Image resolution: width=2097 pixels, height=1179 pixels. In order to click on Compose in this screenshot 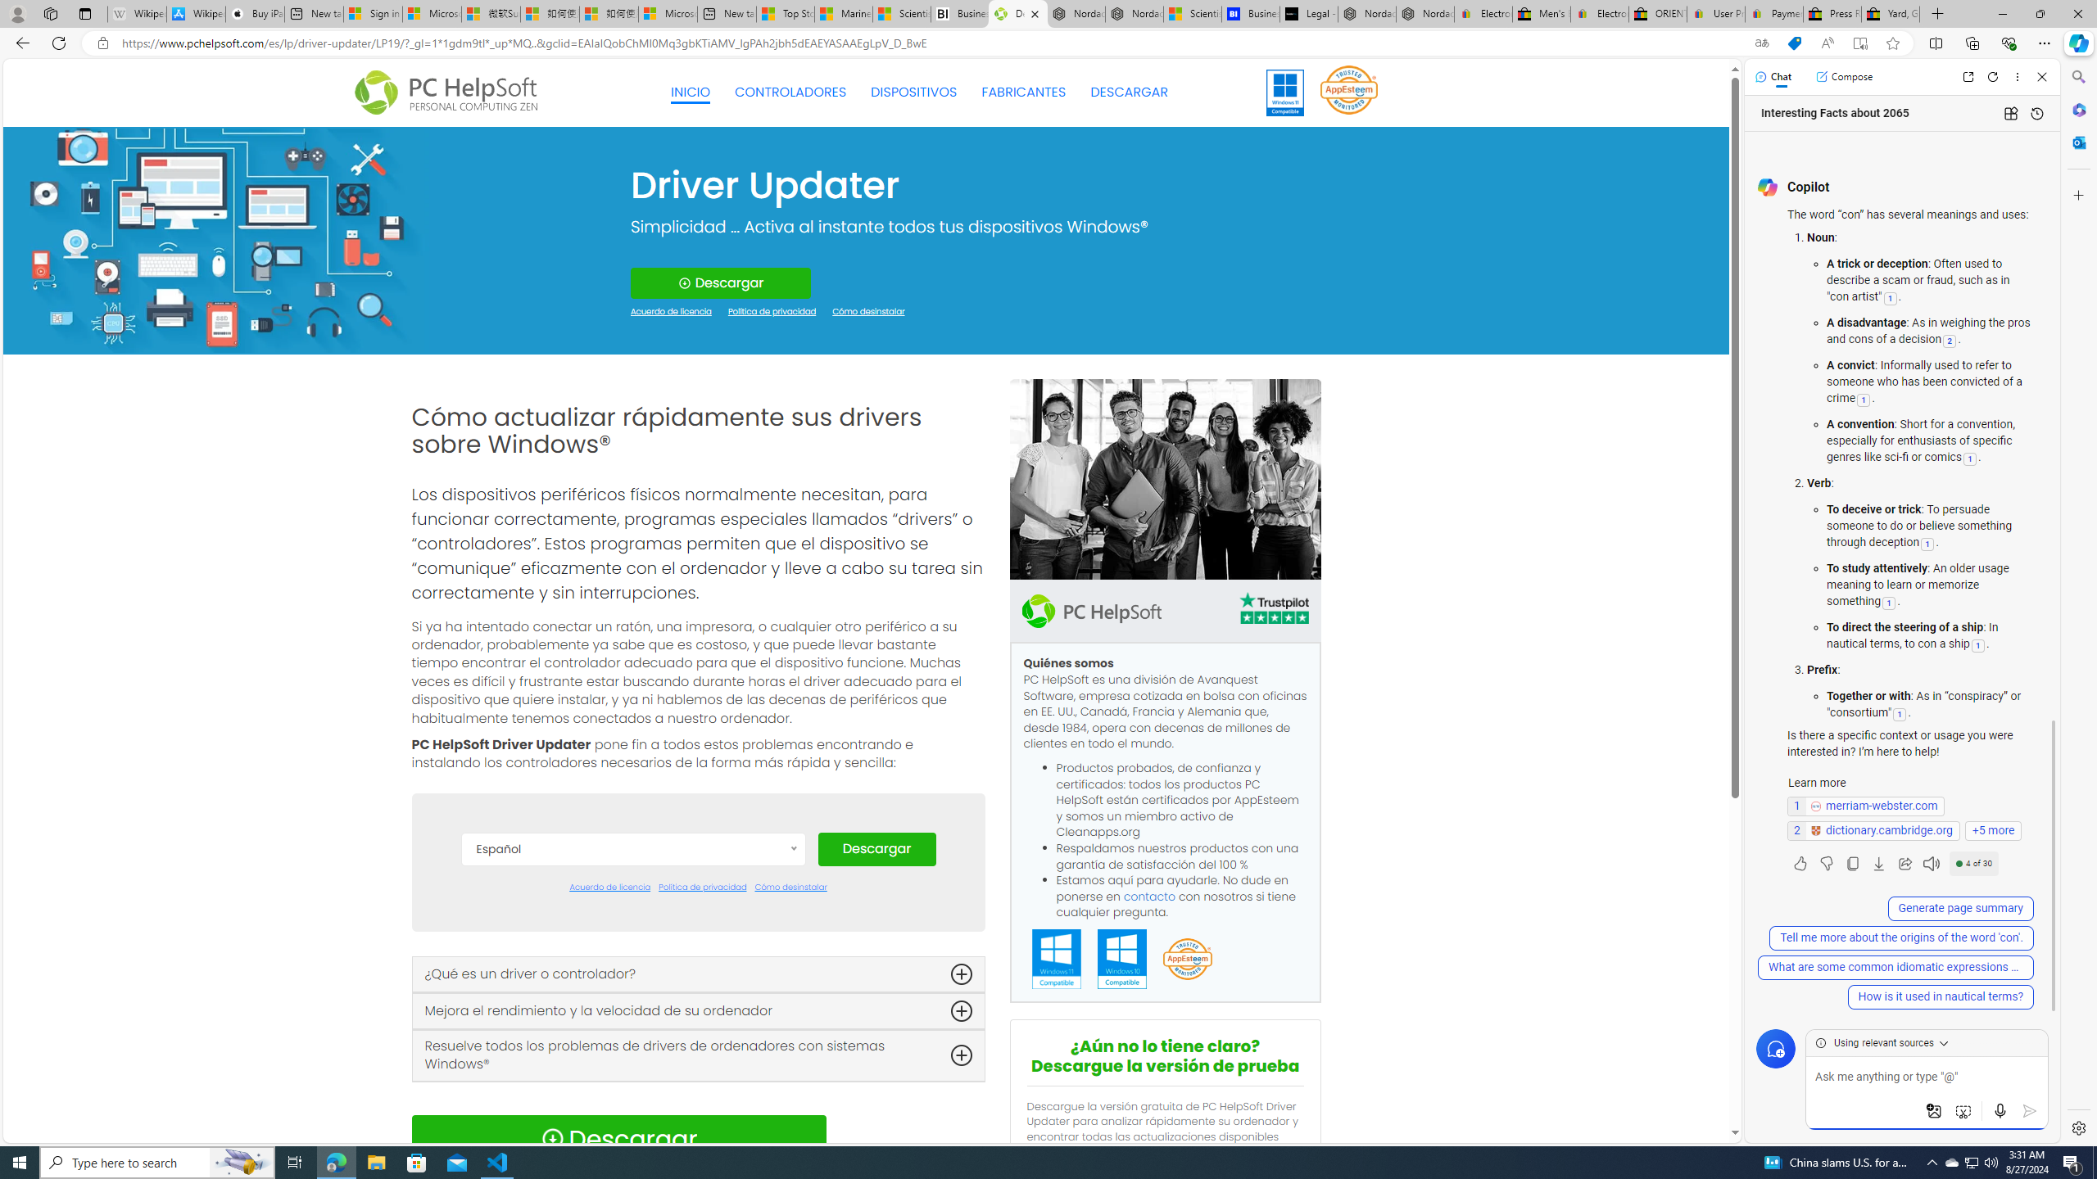, I will do `click(1844, 76)`.